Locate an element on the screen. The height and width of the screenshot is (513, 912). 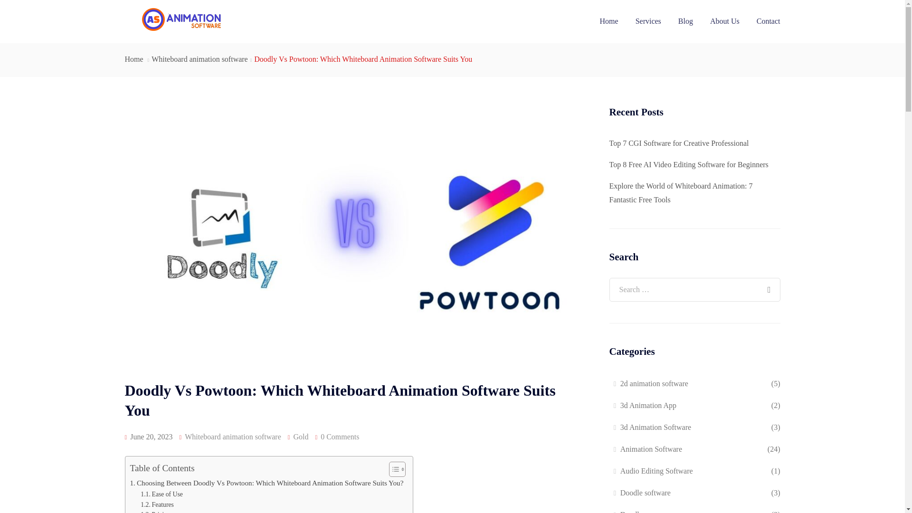
Whiteboard animation software is located at coordinates (233, 437).